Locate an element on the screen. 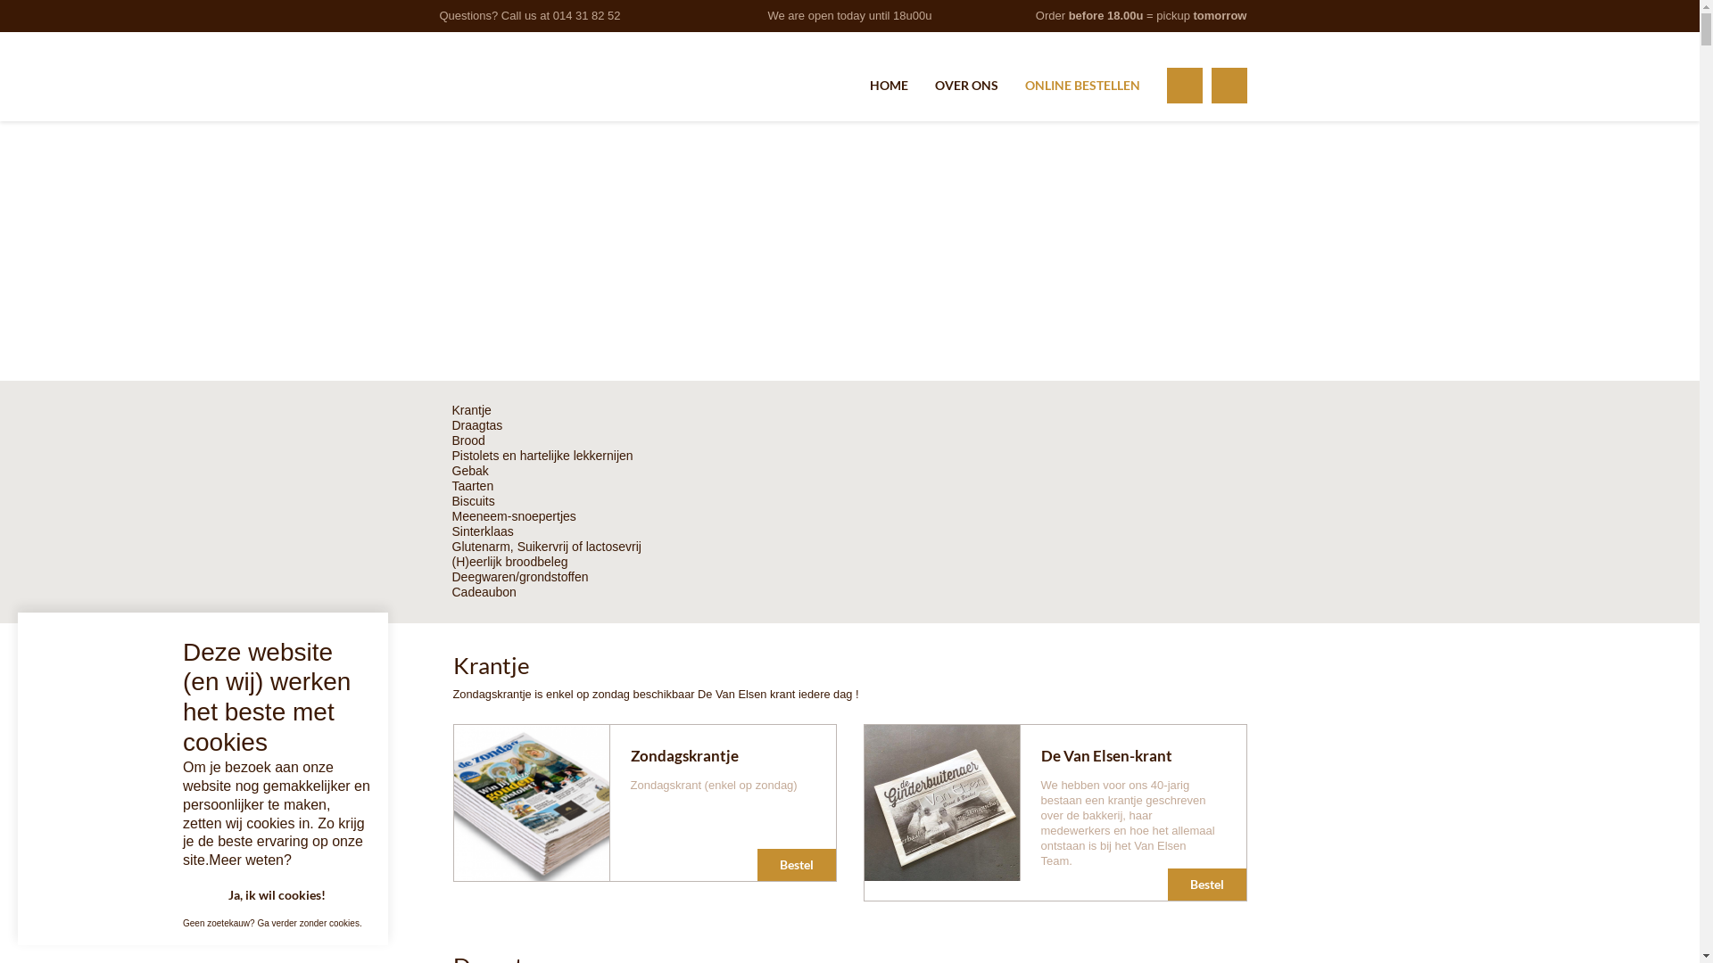 This screenshot has height=963, width=1713. OVER ONS is located at coordinates (967, 86).